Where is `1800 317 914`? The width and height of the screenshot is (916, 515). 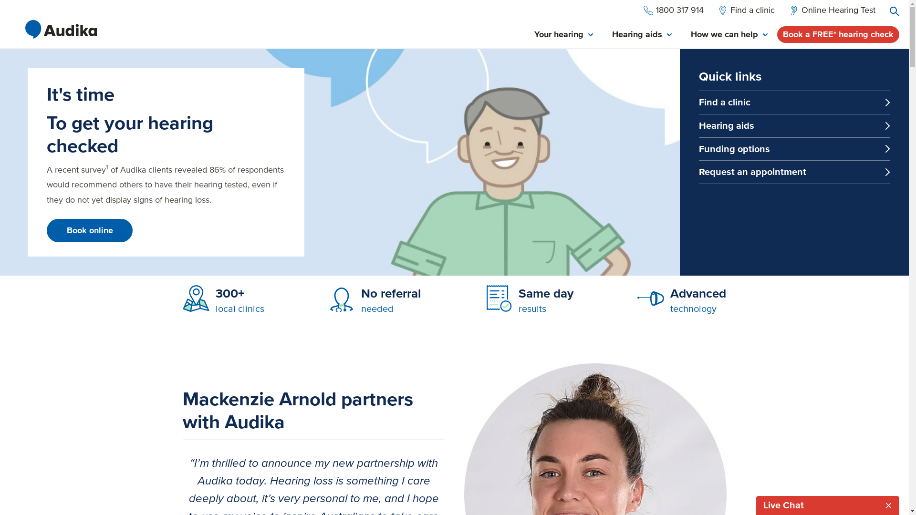
1800 317 914 is located at coordinates (674, 10).